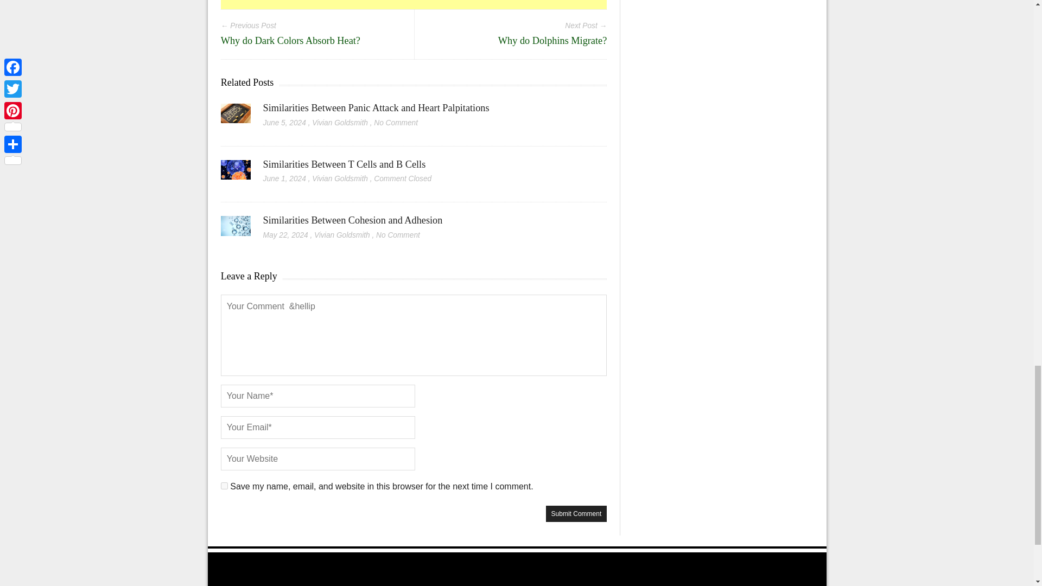 The height and width of the screenshot is (586, 1042). Describe the element at coordinates (377, 108) in the screenshot. I see `Similarities Between Panic Attack and Heart Palpitations` at that location.